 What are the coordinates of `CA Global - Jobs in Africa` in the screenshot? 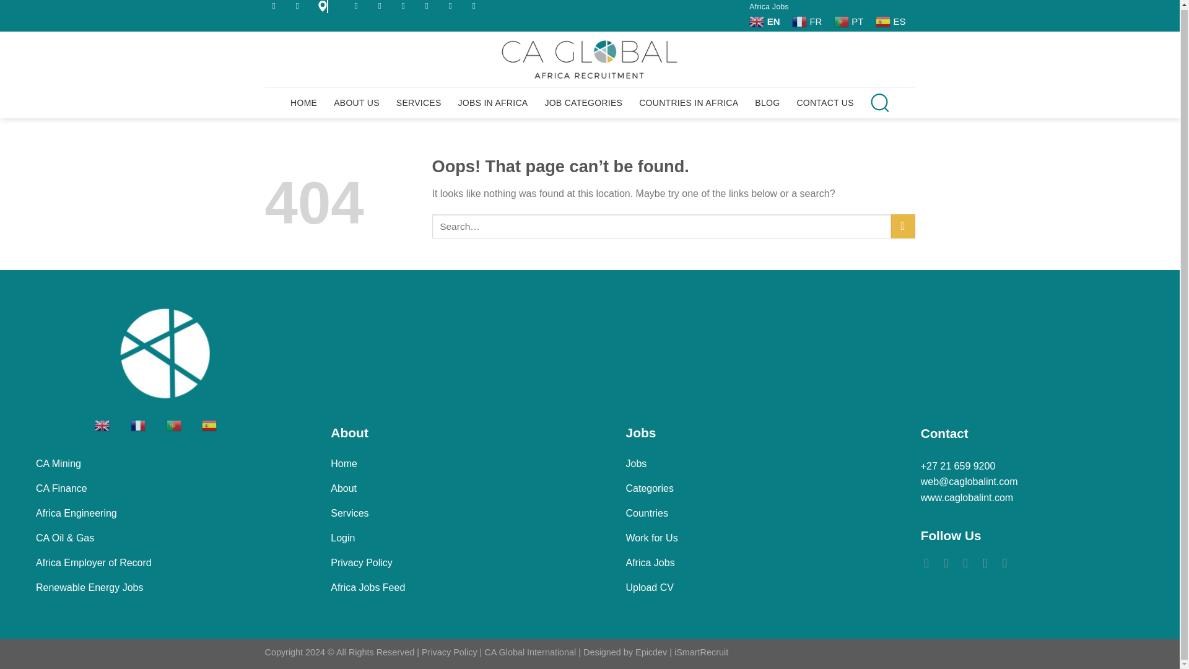 It's located at (590, 59).